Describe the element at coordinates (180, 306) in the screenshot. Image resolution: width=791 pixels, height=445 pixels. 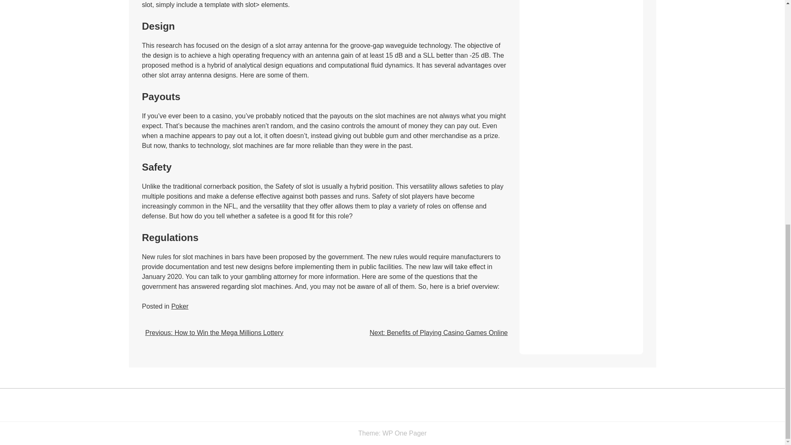
I see `Poker` at that location.